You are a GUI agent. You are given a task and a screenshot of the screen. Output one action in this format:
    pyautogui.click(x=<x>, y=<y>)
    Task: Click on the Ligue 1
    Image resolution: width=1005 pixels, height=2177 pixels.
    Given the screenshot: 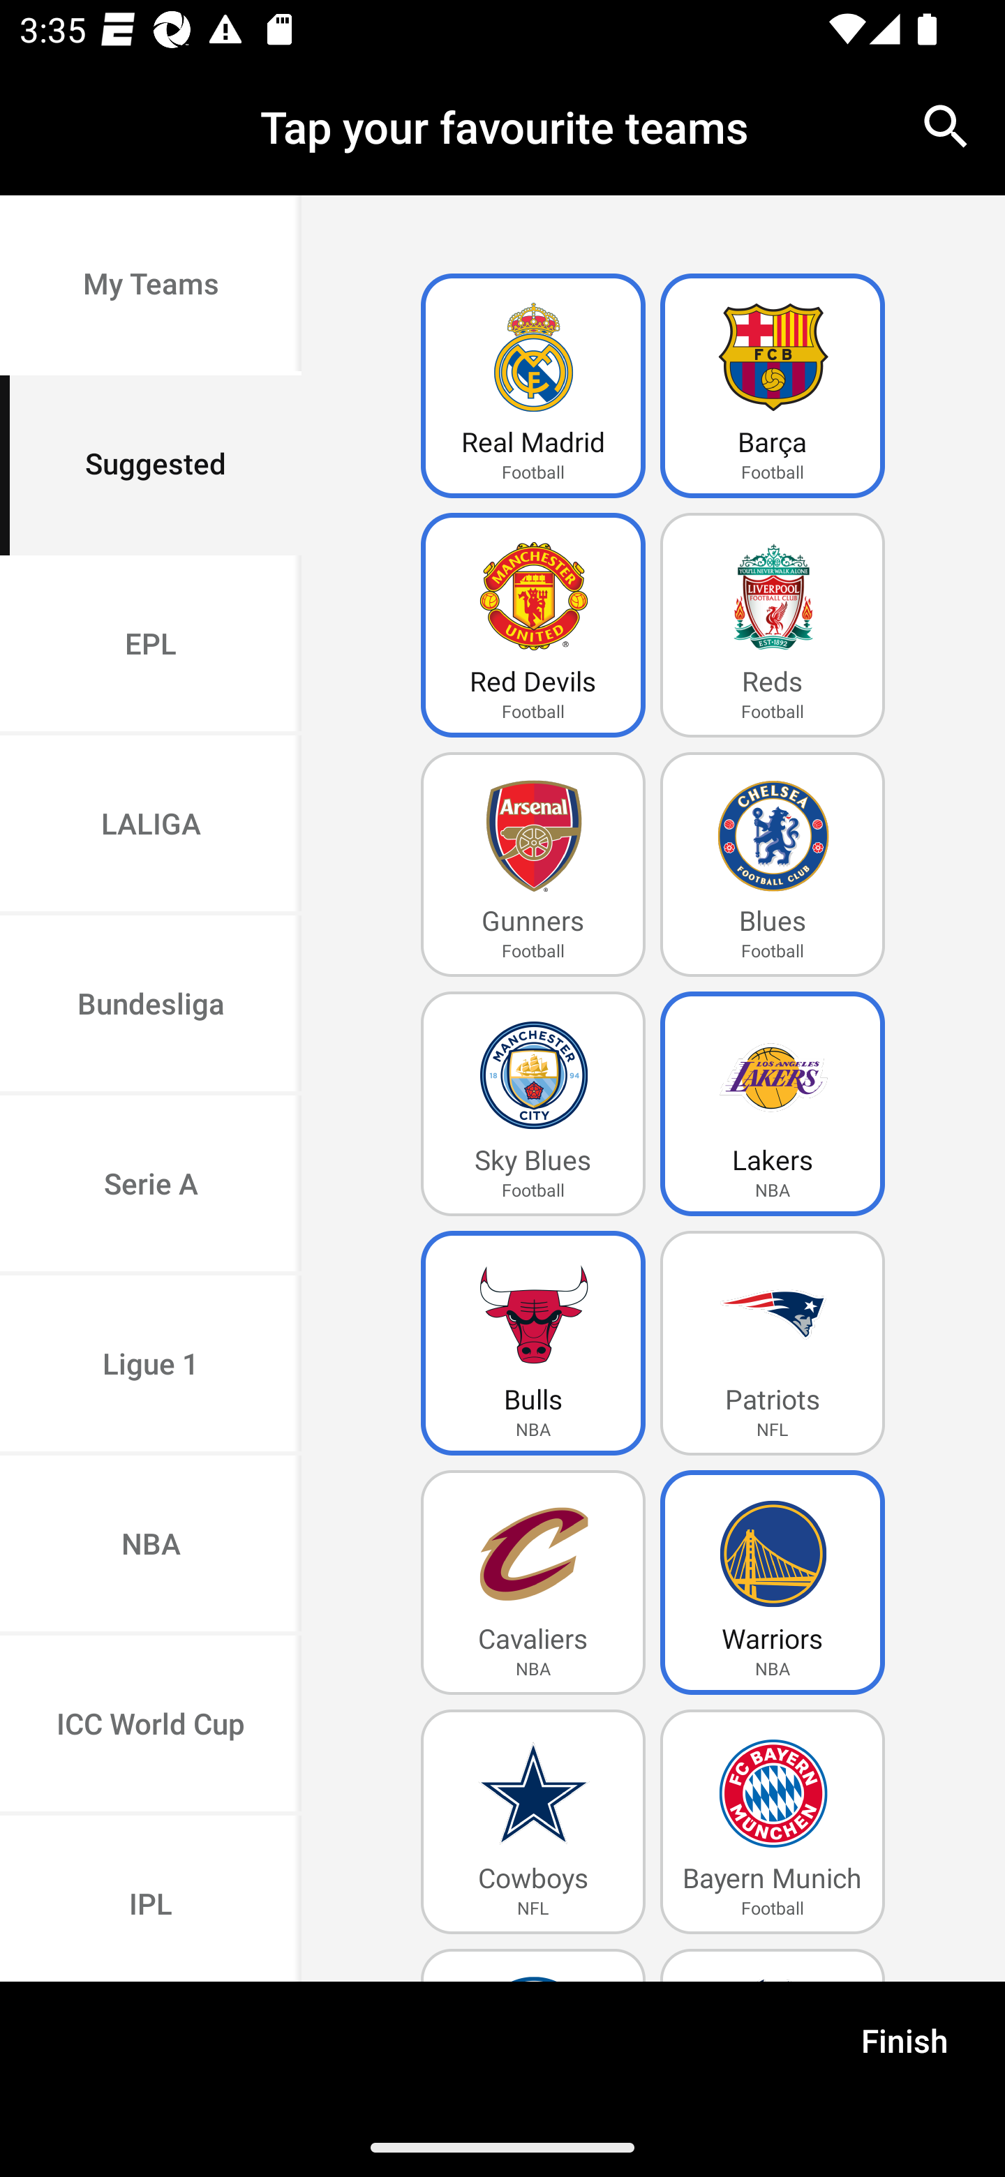 What is the action you would take?
    pyautogui.click(x=151, y=1366)
    